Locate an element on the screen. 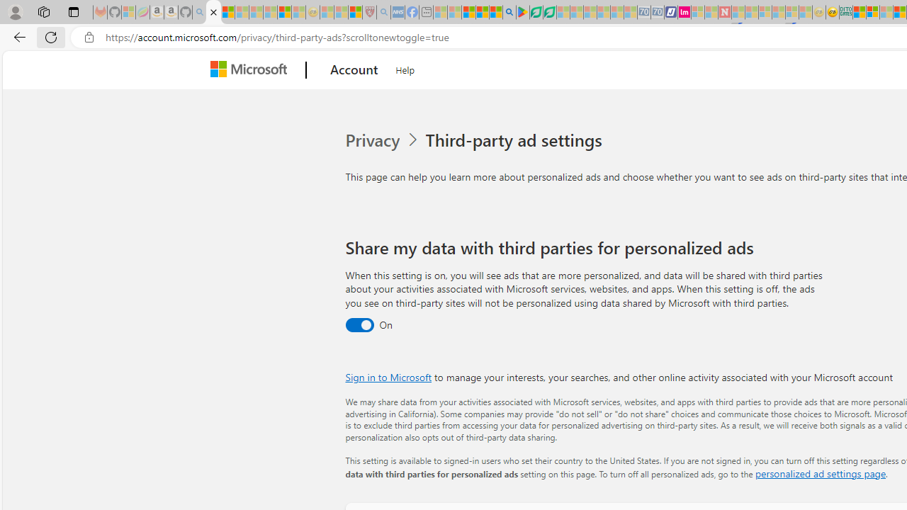 This screenshot has width=907, height=510. Pets - MSN is located at coordinates (482, 13).